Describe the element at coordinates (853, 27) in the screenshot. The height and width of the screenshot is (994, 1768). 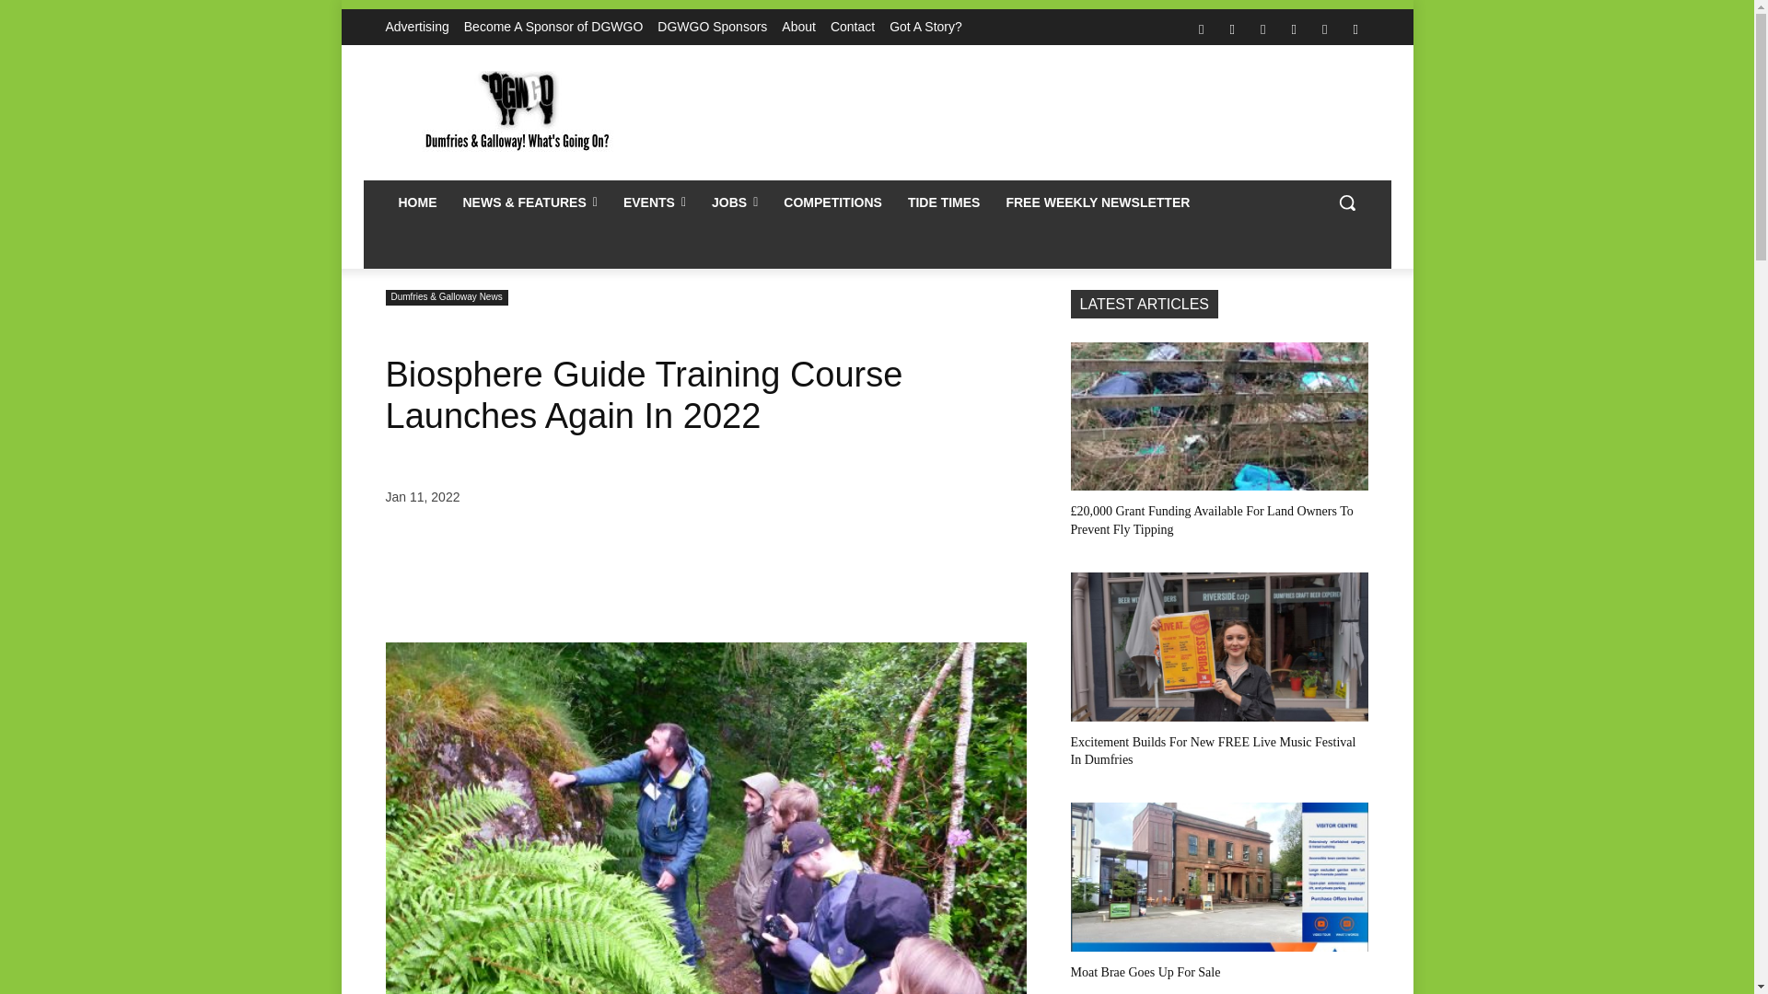
I see `Contact` at that location.